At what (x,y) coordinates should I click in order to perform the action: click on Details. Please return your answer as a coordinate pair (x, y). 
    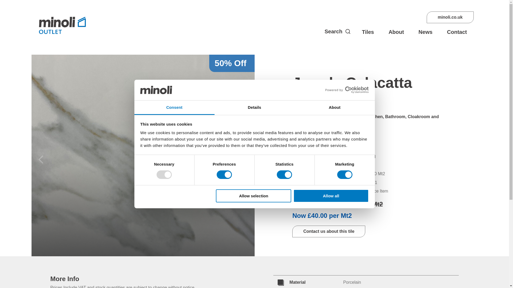
    Looking at the image, I should click on (254, 107).